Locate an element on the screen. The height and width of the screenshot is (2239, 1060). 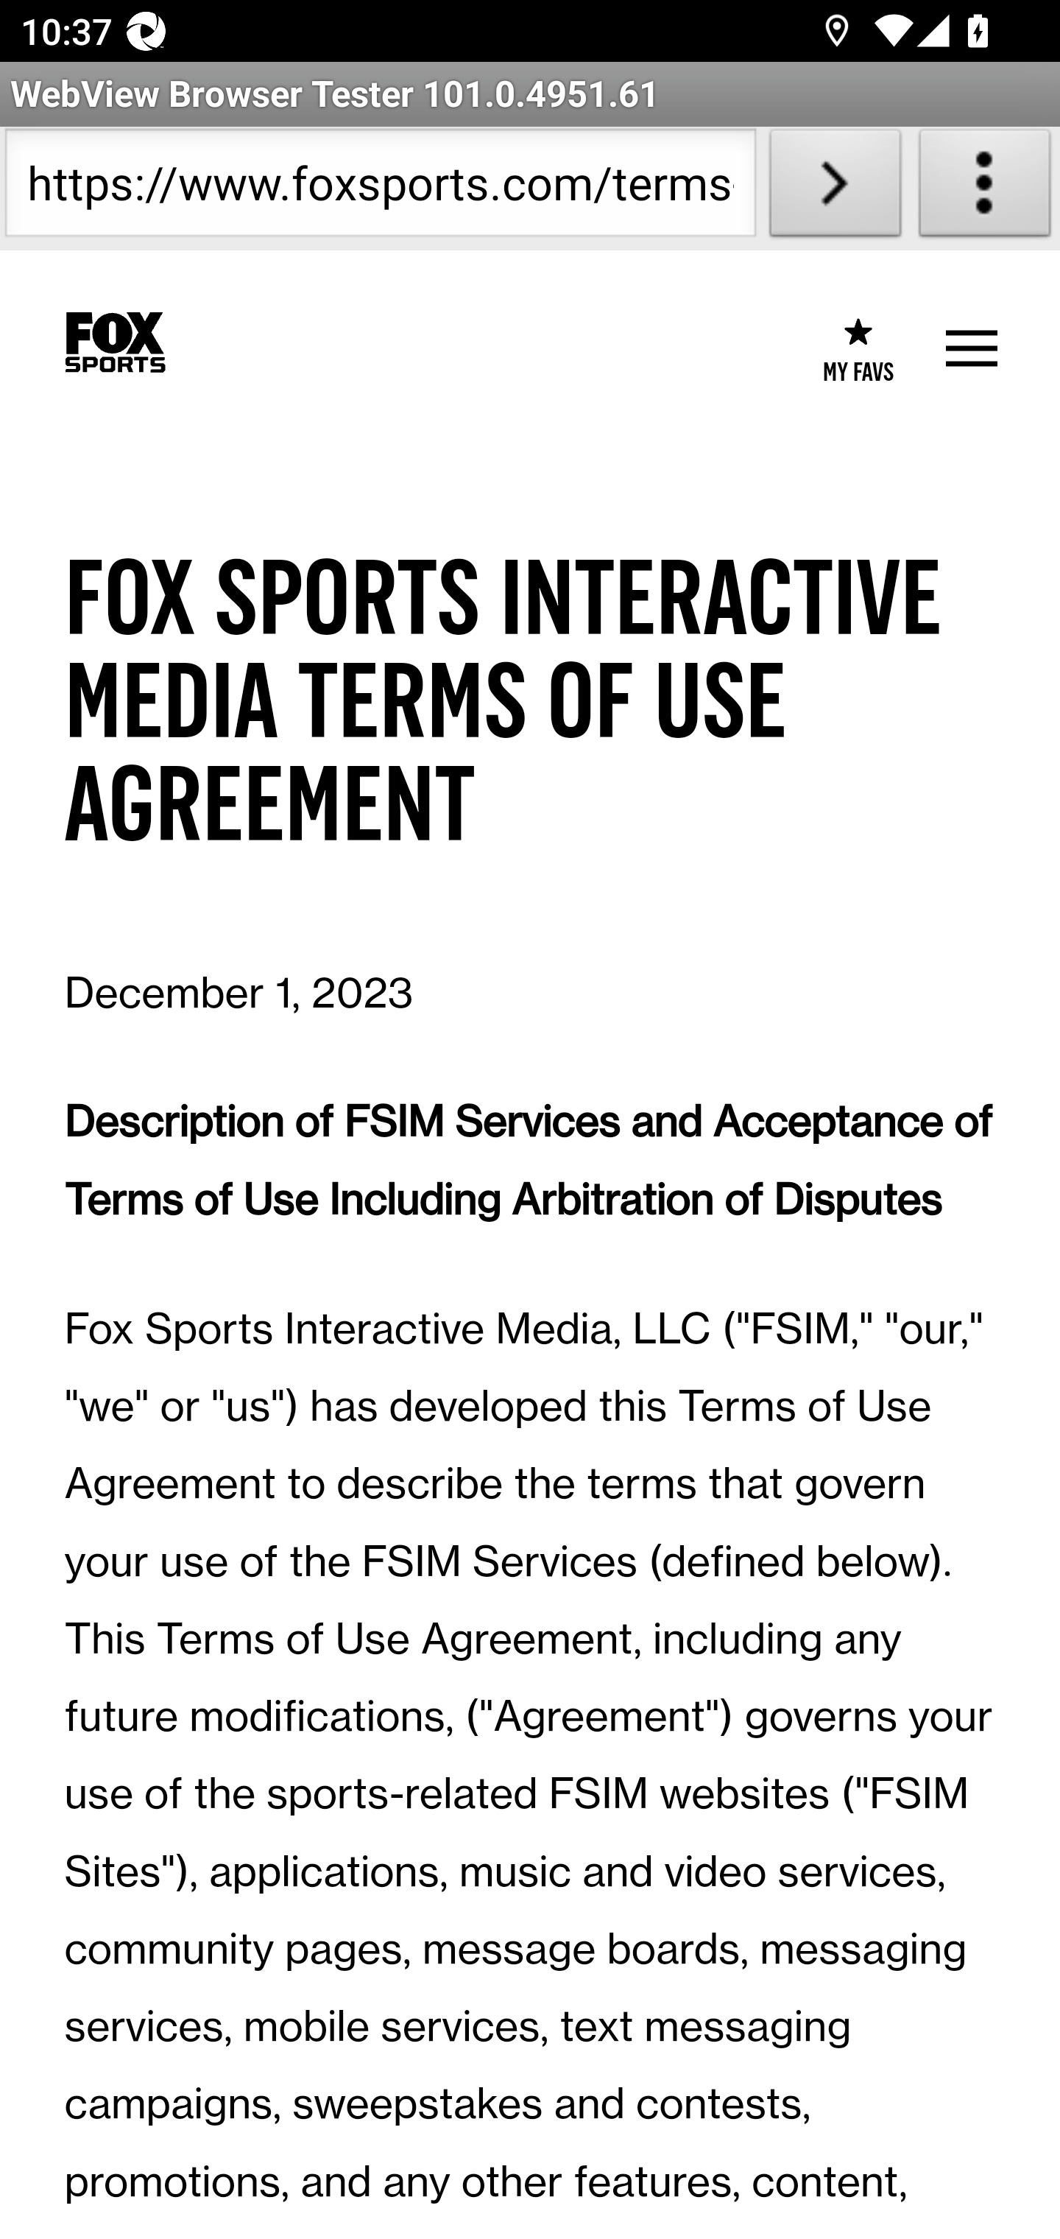
Load URL is located at coordinates (835, 189).